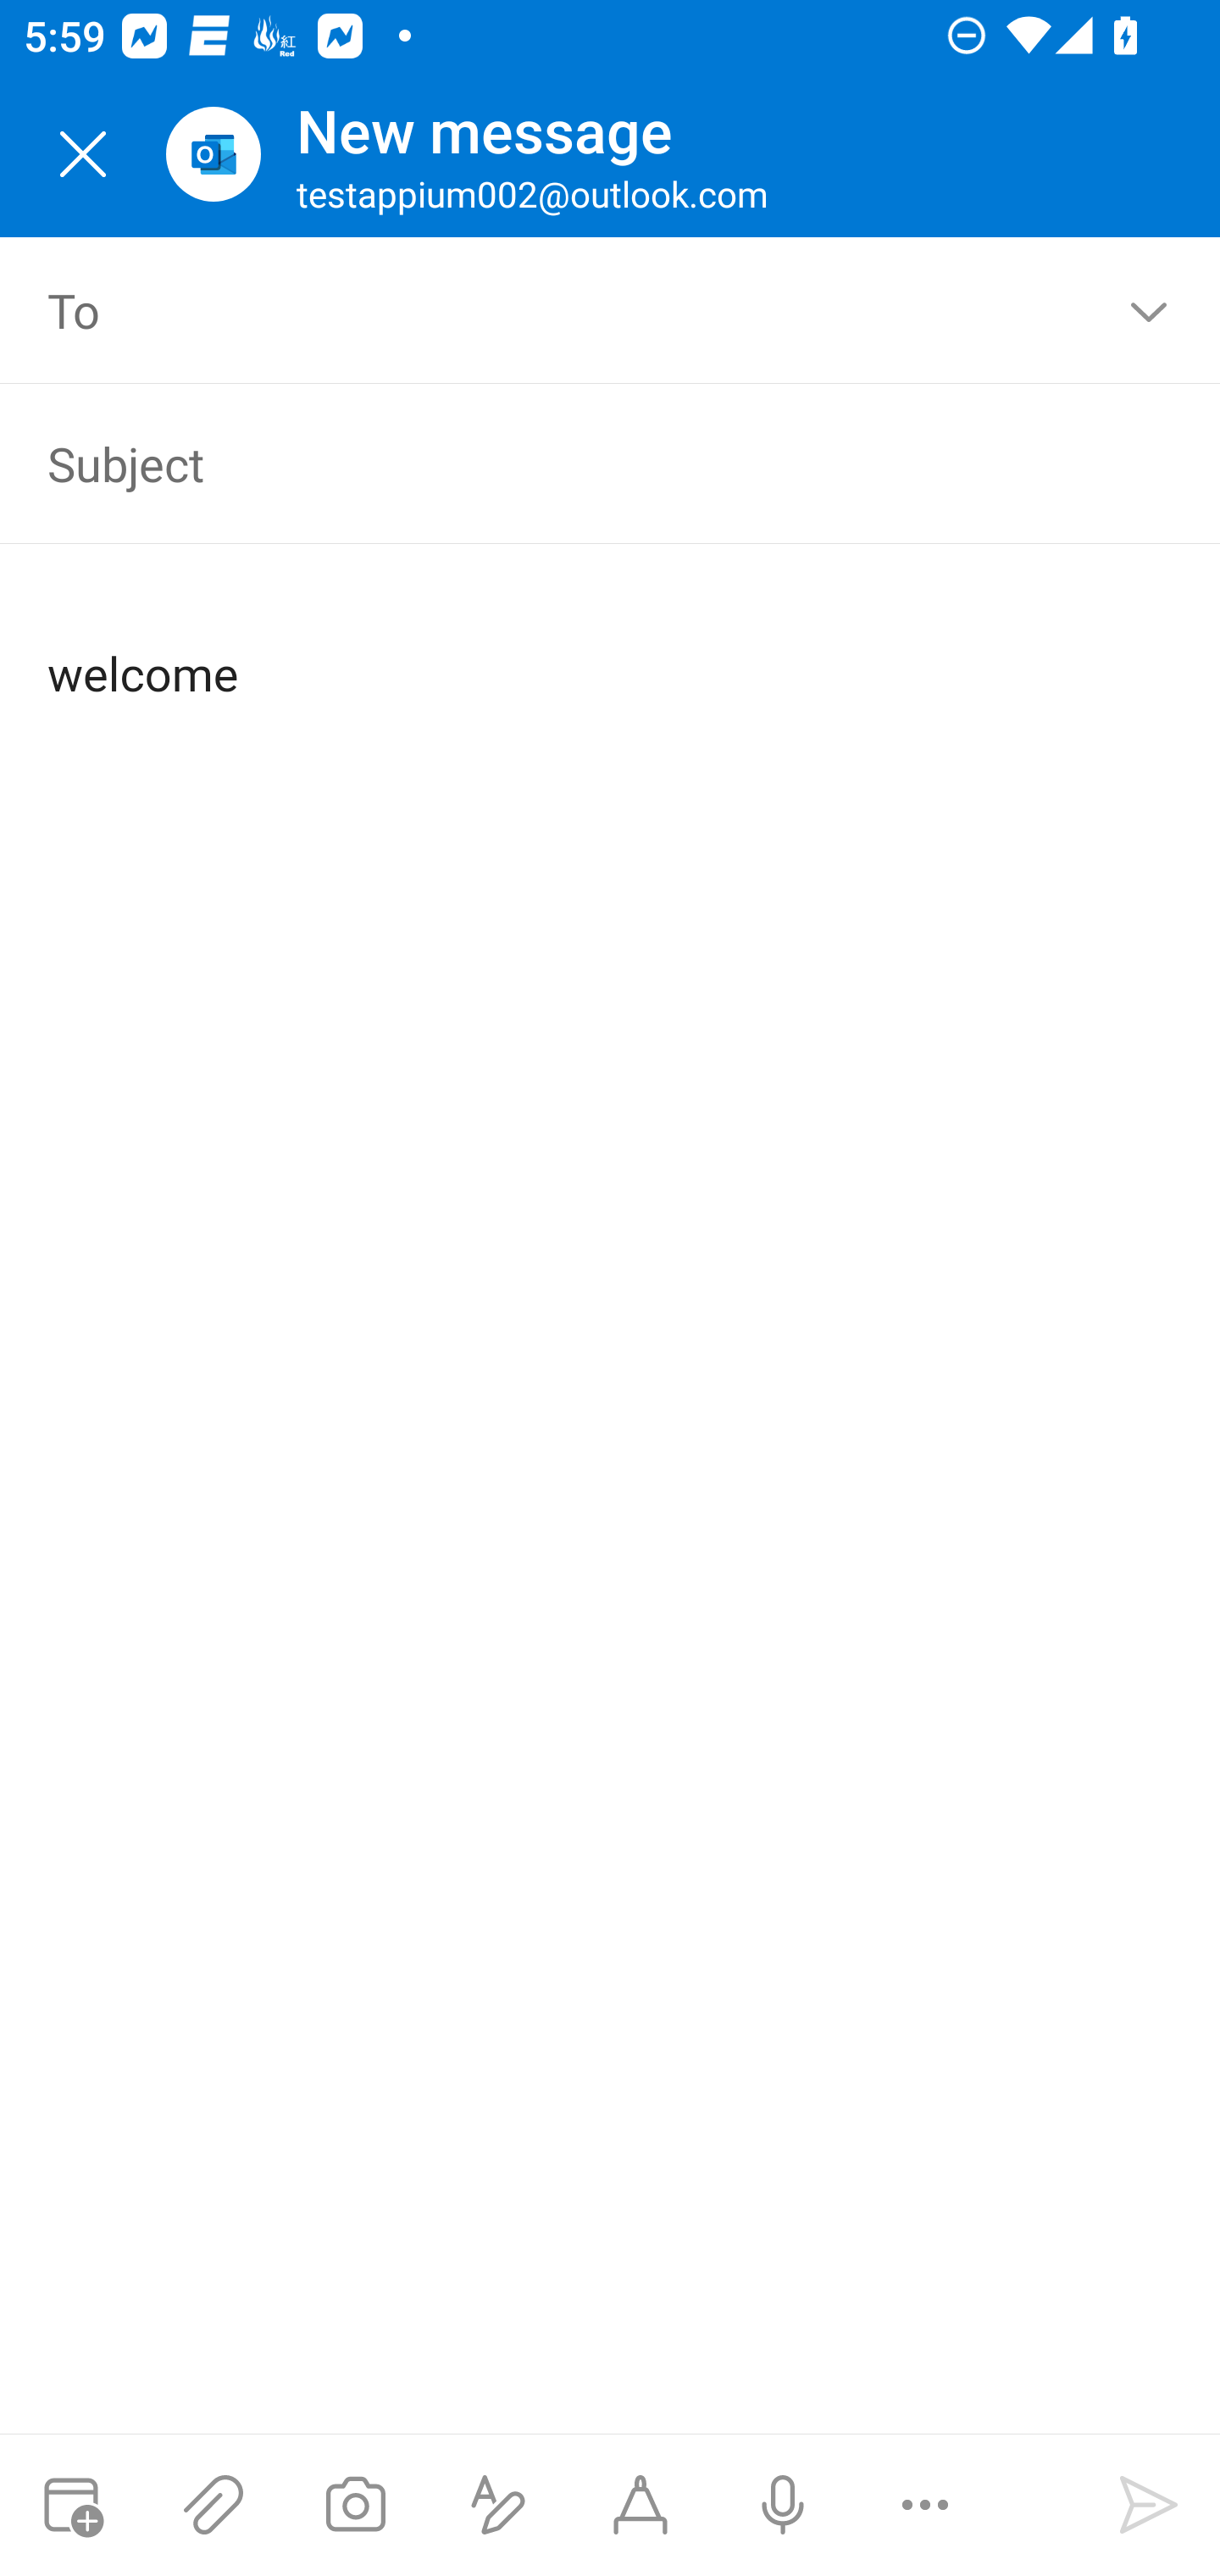 The image size is (1220, 2576). Describe the element at coordinates (213, 2505) in the screenshot. I see `Attach files` at that location.